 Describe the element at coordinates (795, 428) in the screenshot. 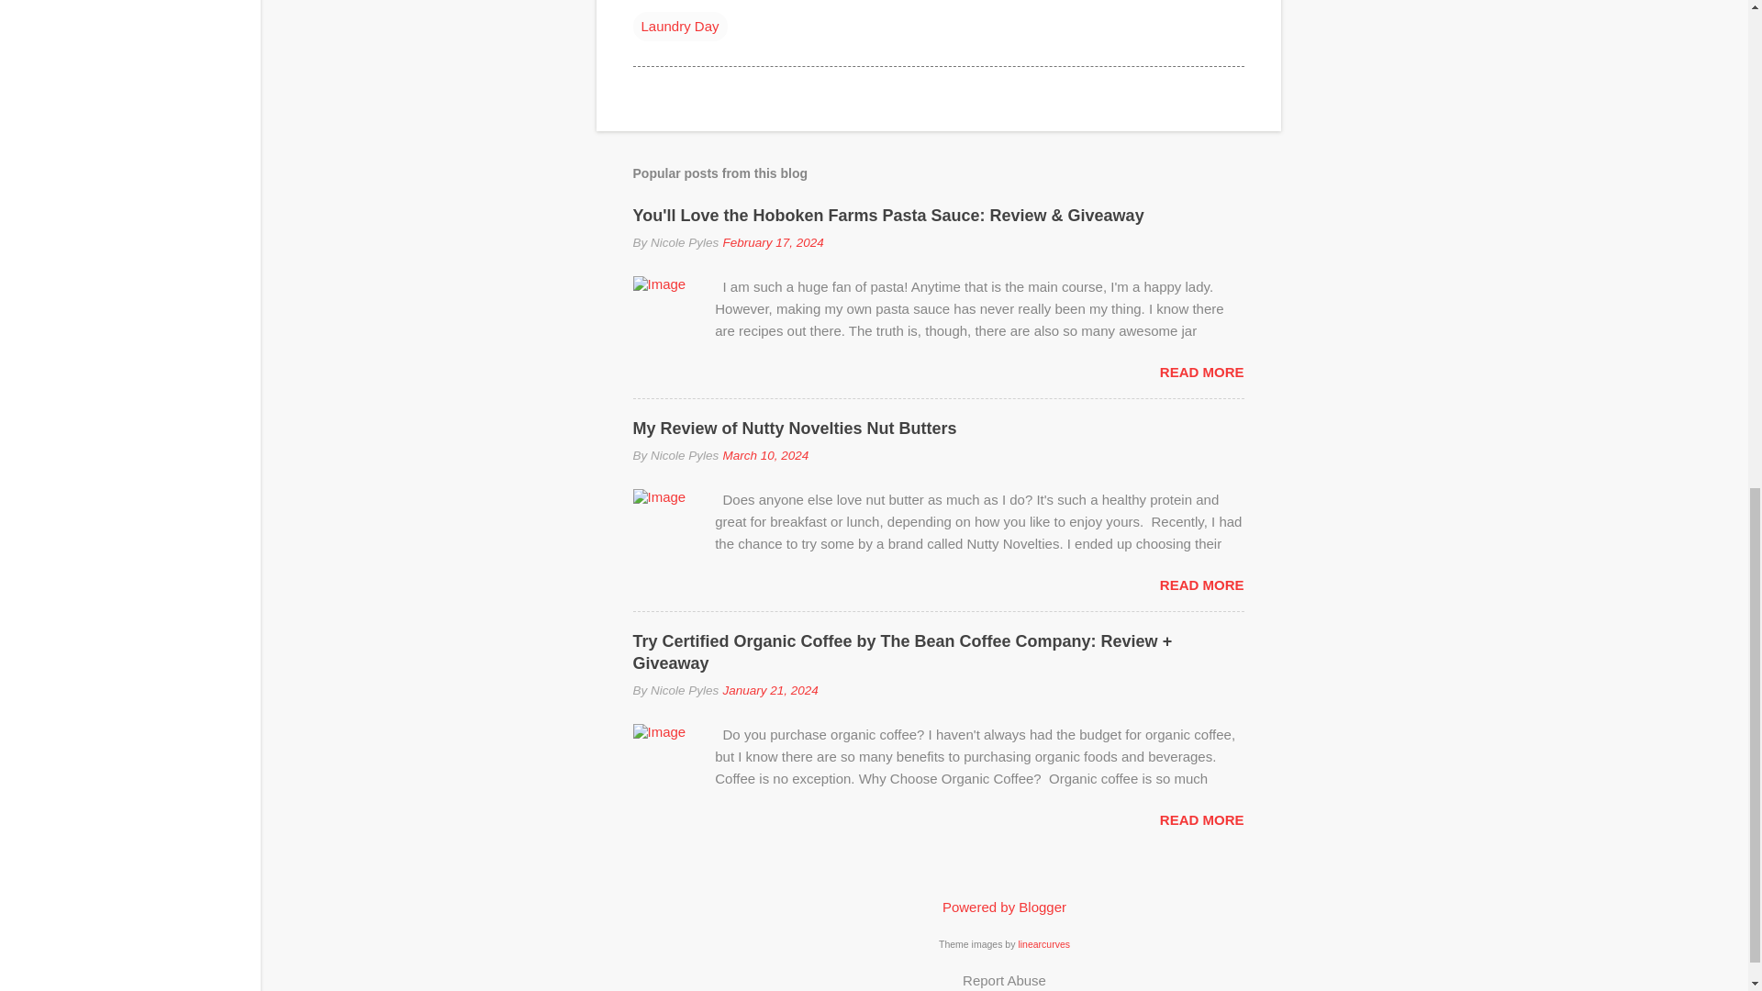

I see `My Review of Nutty Novelties Nut Butters` at that location.